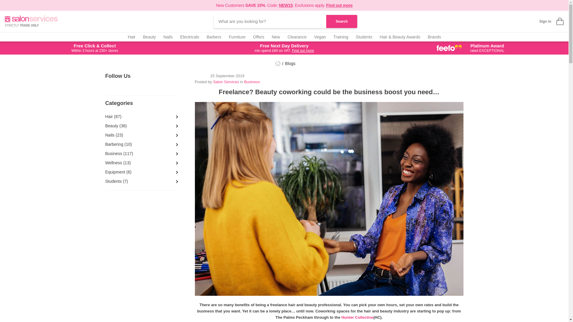 This screenshot has height=322, width=573. What do you see at coordinates (149, 37) in the screenshot?
I see `Beauty` at bounding box center [149, 37].